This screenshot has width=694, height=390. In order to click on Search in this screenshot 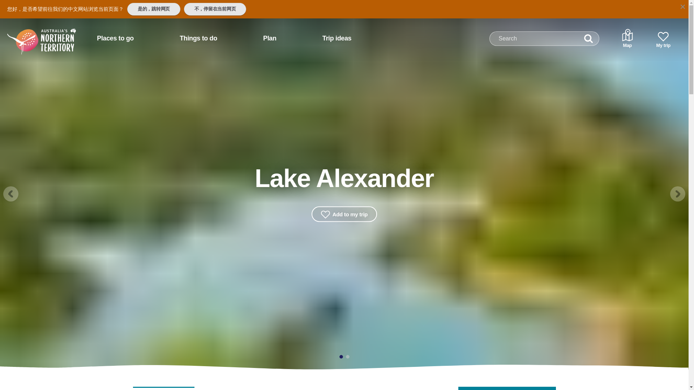, I will do `click(588, 39)`.